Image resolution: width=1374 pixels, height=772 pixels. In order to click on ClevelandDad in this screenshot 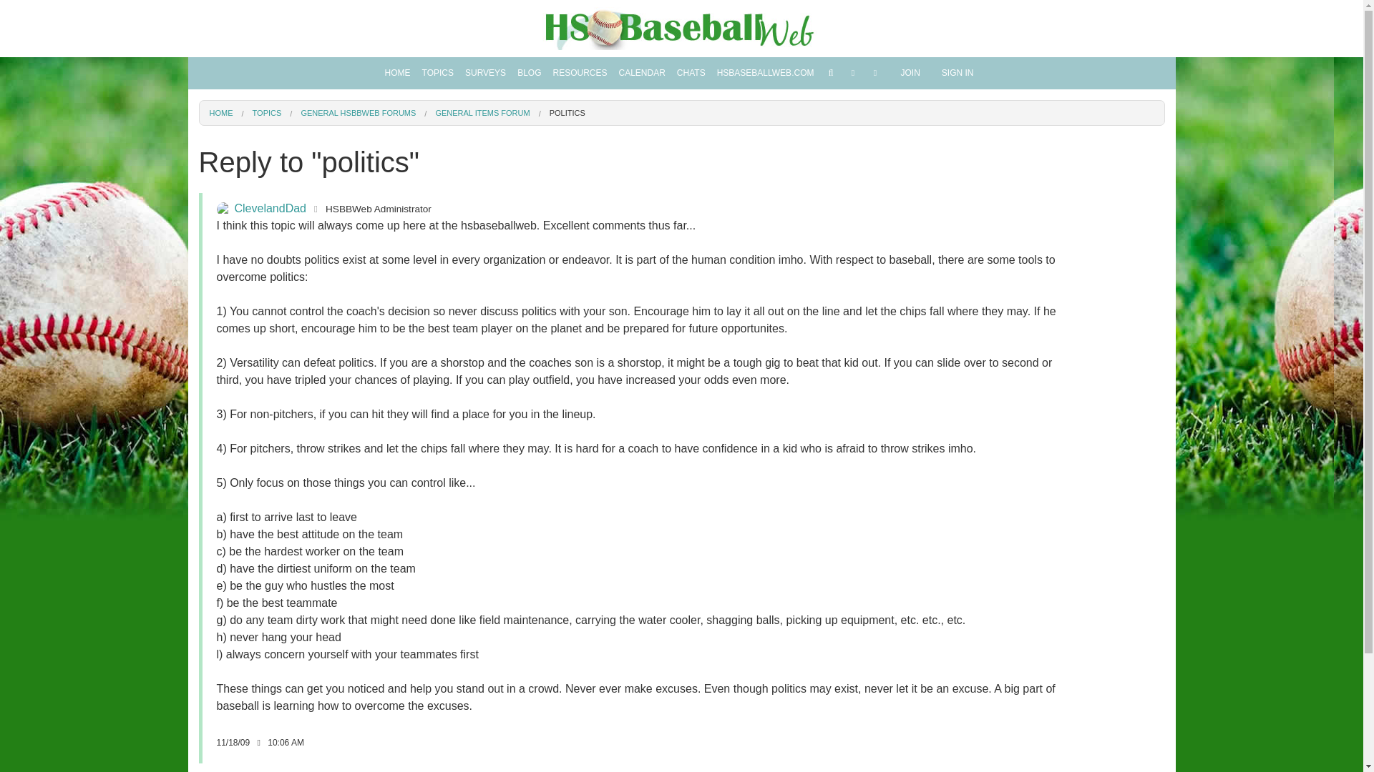, I will do `click(223, 209)`.